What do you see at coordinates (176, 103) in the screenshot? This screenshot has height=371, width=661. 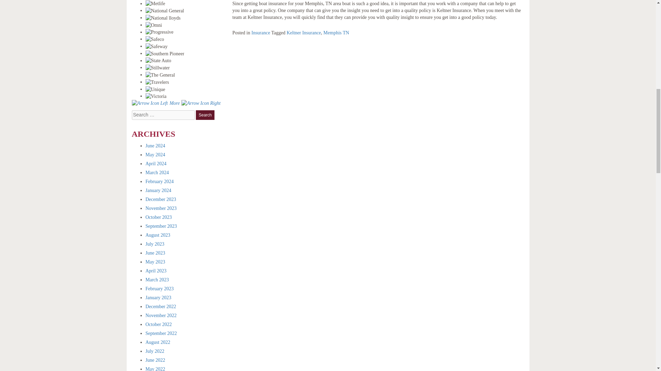 I see `More` at bounding box center [176, 103].